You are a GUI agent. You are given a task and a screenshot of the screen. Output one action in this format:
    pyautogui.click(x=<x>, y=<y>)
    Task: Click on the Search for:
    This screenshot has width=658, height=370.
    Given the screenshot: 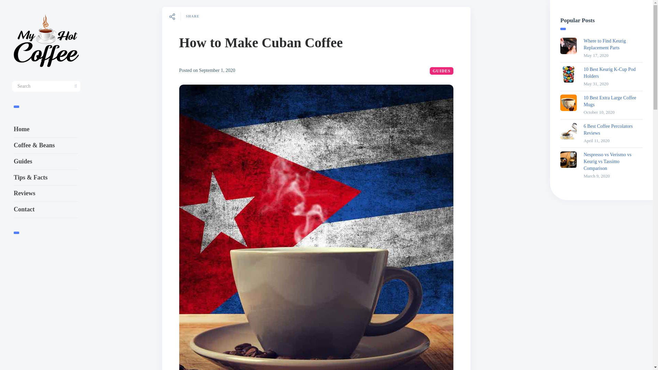 What is the action you would take?
    pyautogui.click(x=46, y=86)
    